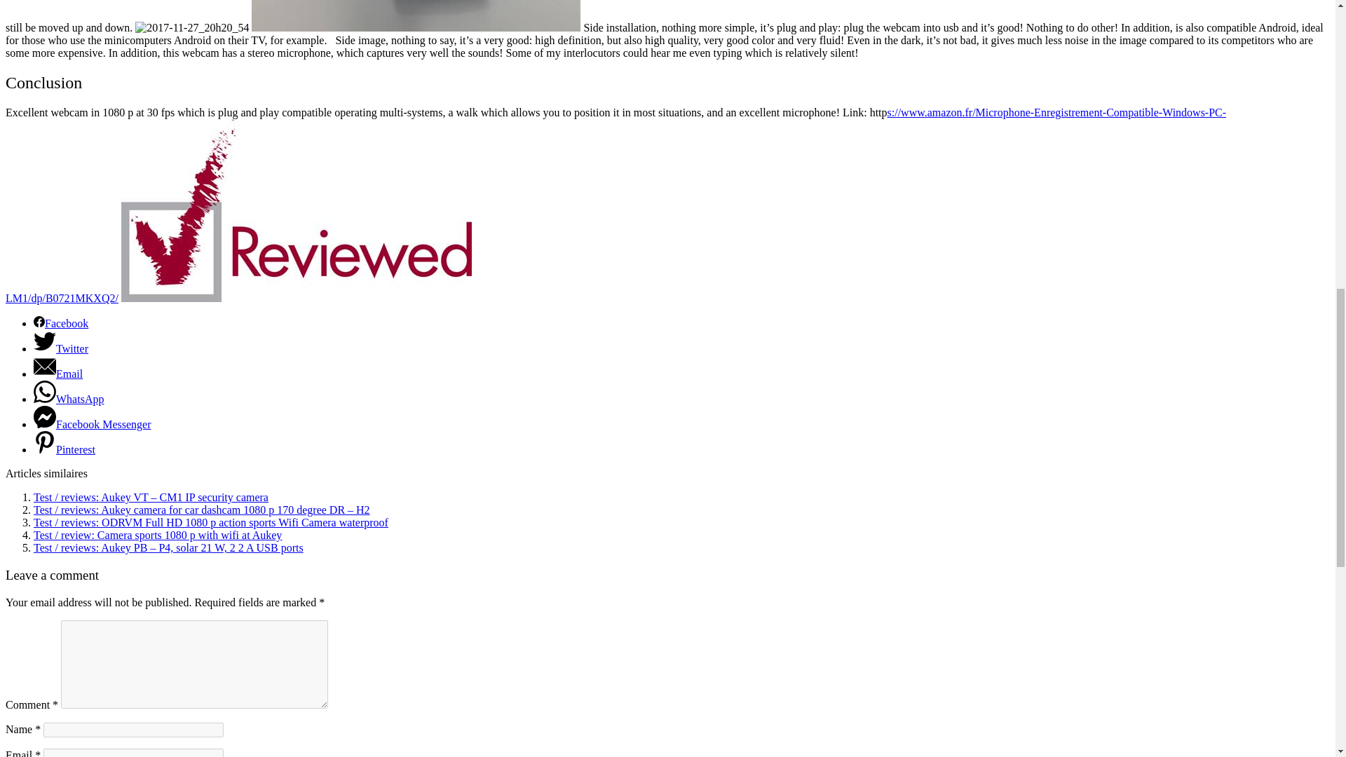  What do you see at coordinates (61, 349) in the screenshot?
I see `Share on Twitter` at bounding box center [61, 349].